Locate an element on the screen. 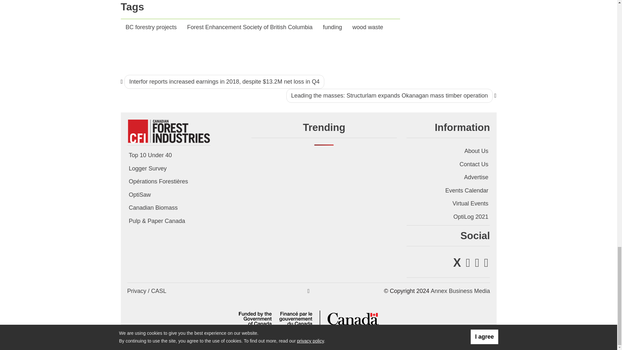 Image resolution: width=622 pixels, height=350 pixels. Annex Business Media is located at coordinates (460, 291).